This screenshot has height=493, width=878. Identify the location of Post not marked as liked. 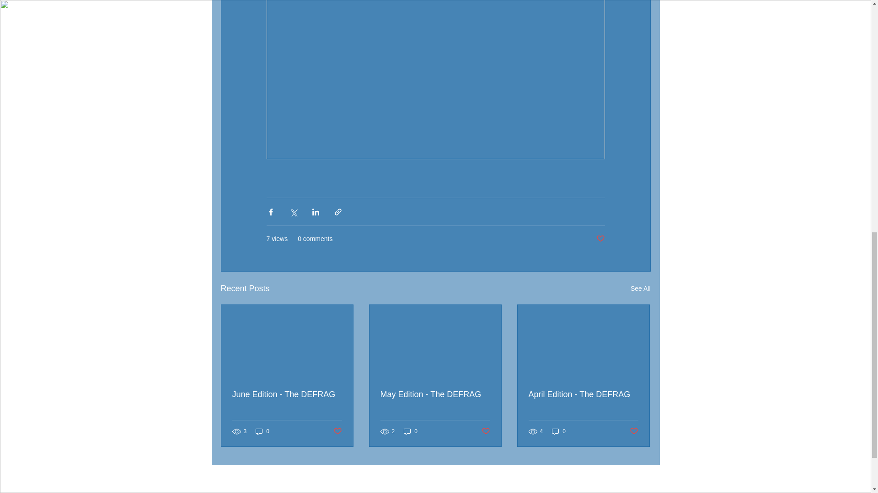
(634, 431).